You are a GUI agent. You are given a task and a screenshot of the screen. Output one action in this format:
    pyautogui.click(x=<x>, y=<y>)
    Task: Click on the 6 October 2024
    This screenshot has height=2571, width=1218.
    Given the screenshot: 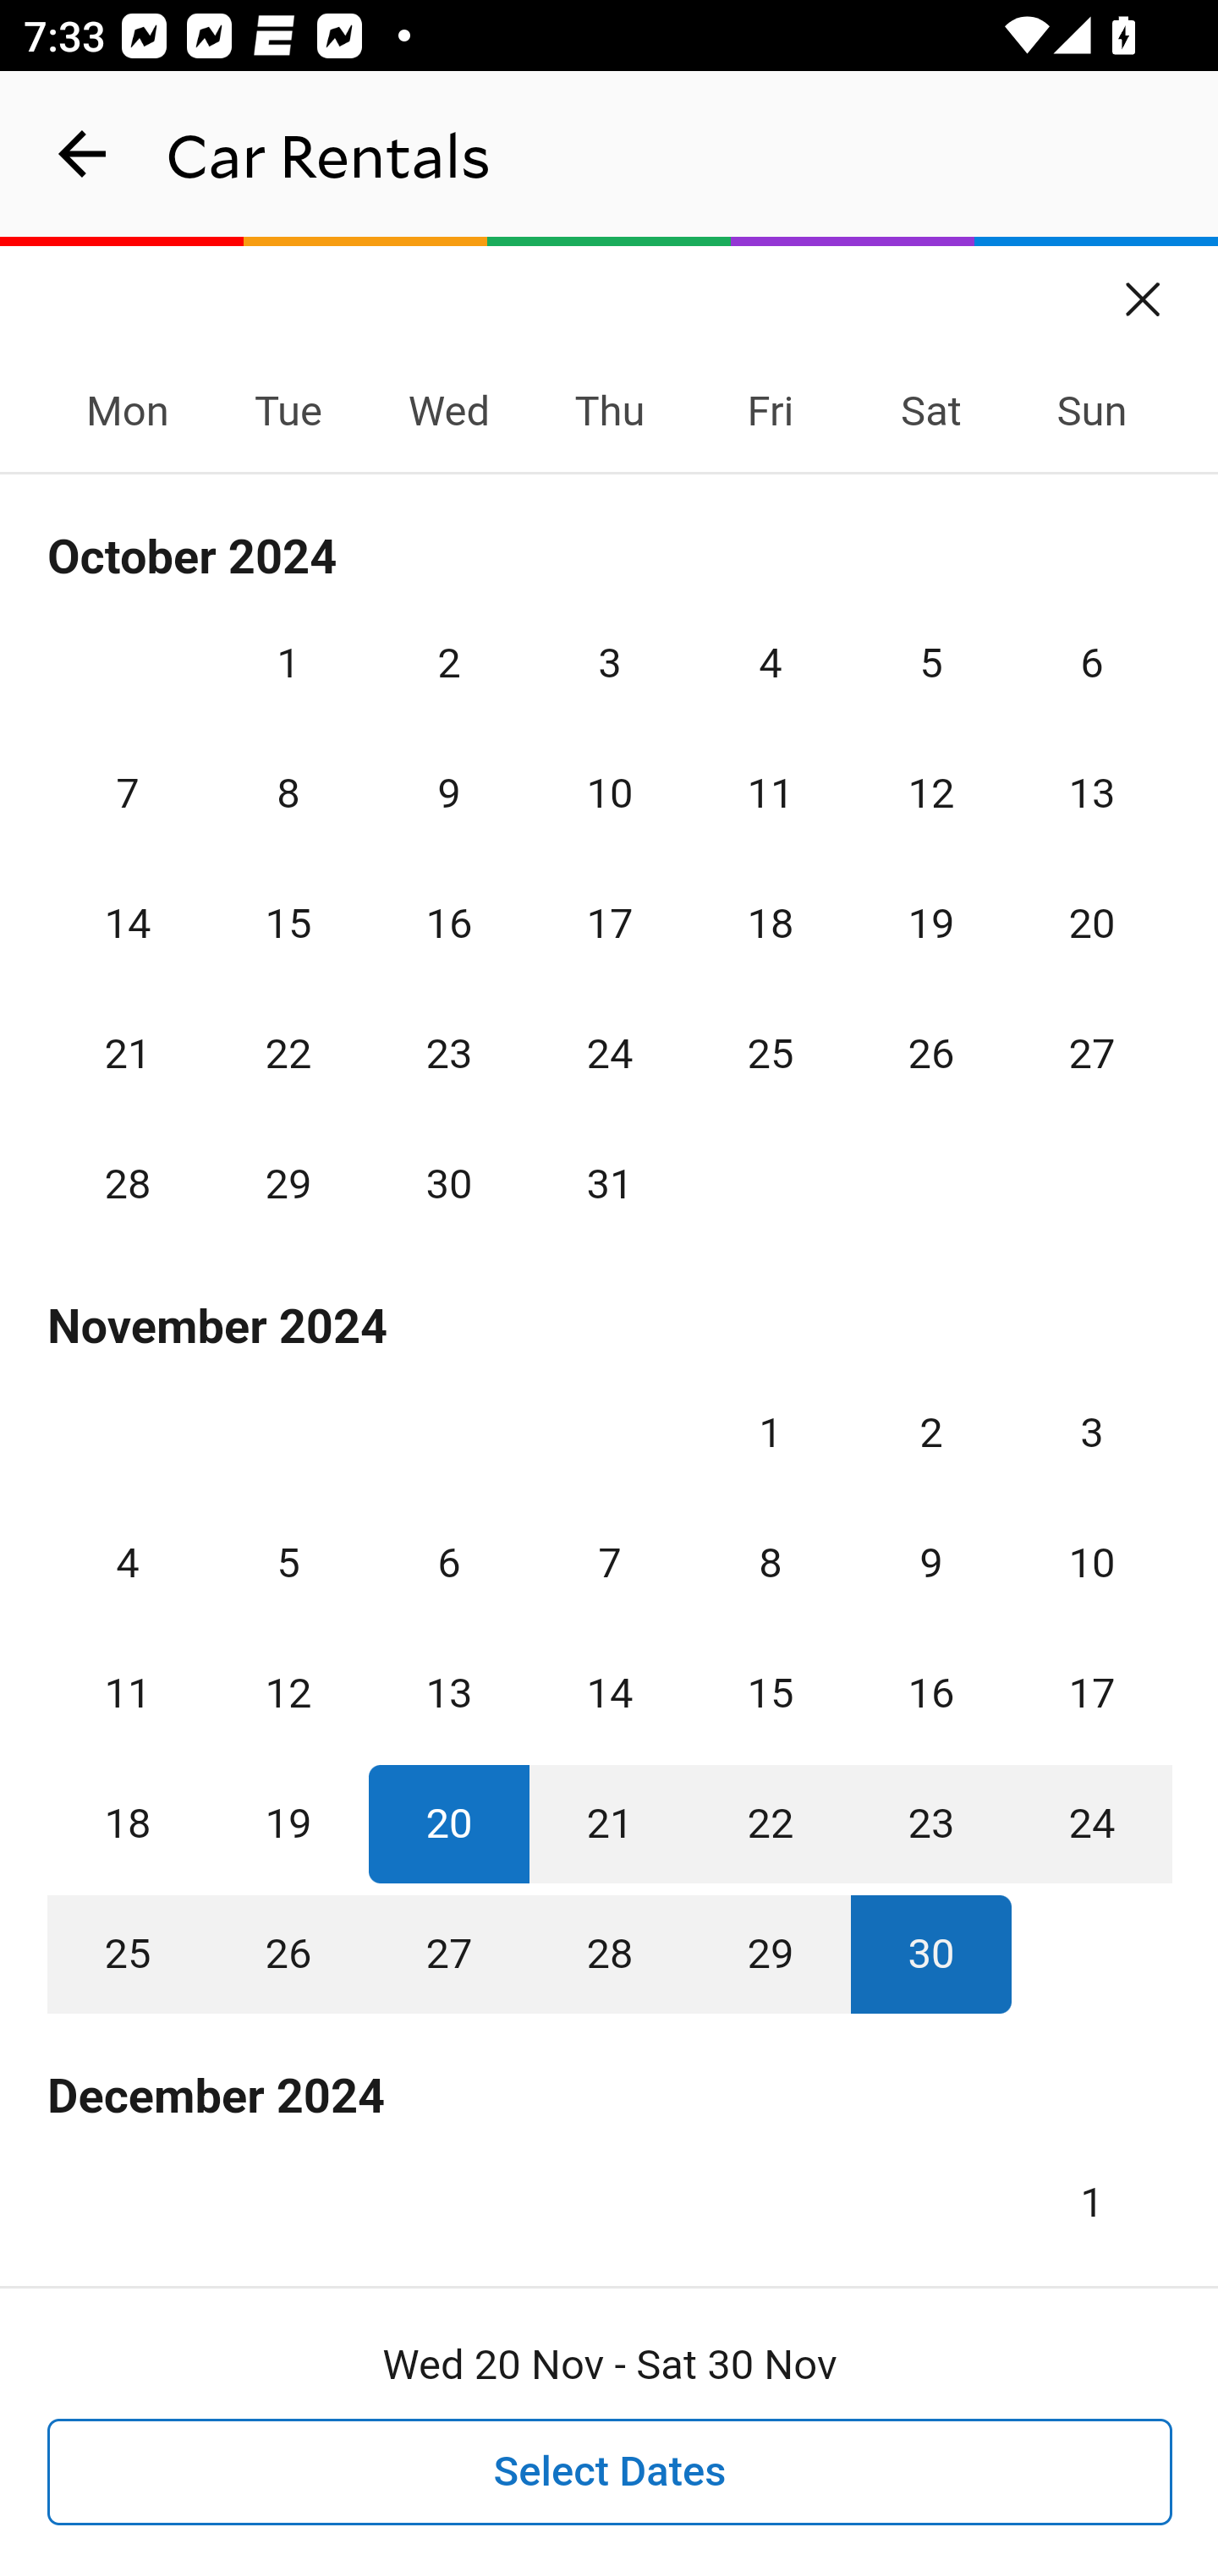 What is the action you would take?
    pyautogui.click(x=1091, y=663)
    